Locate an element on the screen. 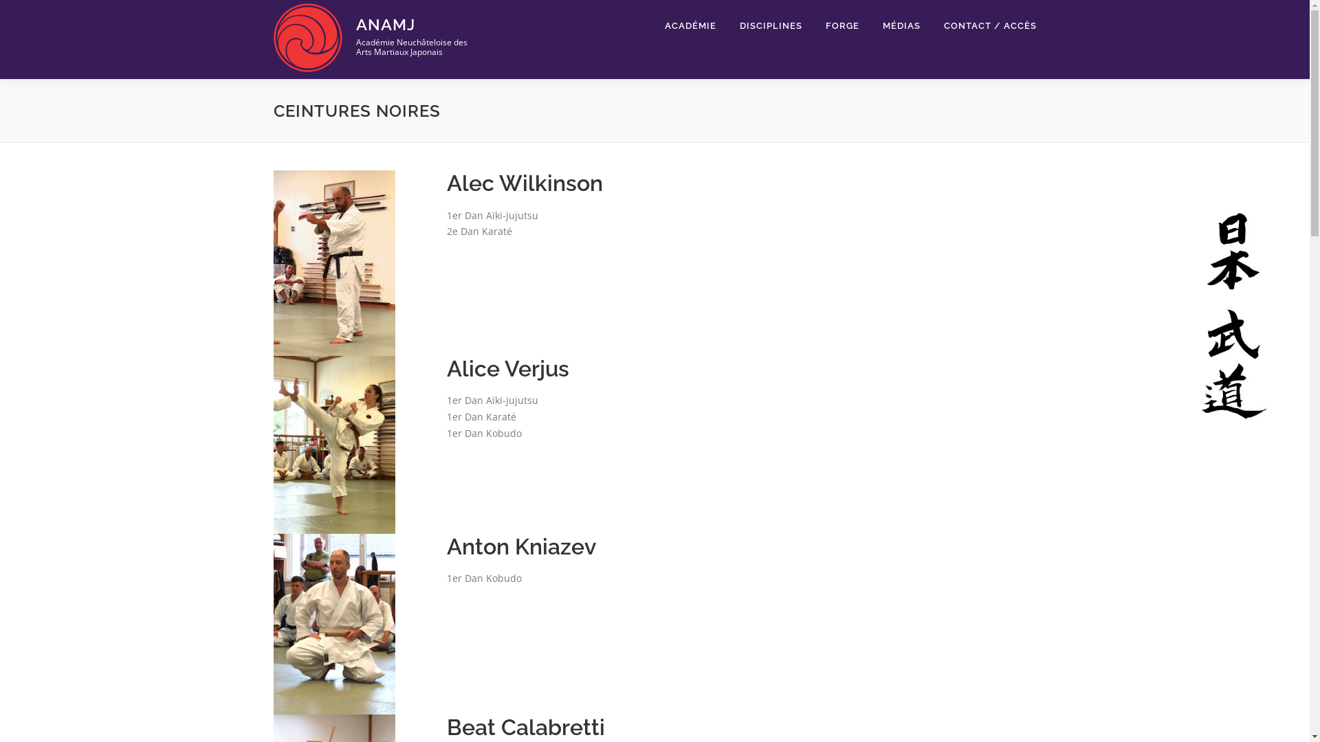  FORGE is located at coordinates (843, 26).